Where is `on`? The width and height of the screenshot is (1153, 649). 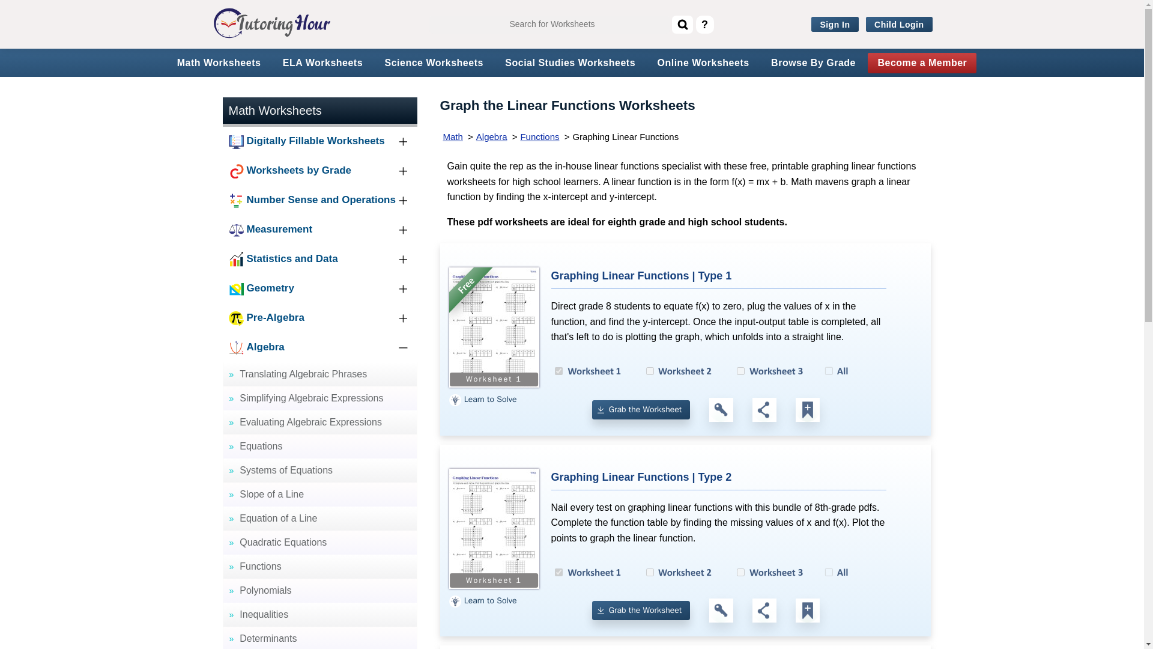
on is located at coordinates (740, 371).